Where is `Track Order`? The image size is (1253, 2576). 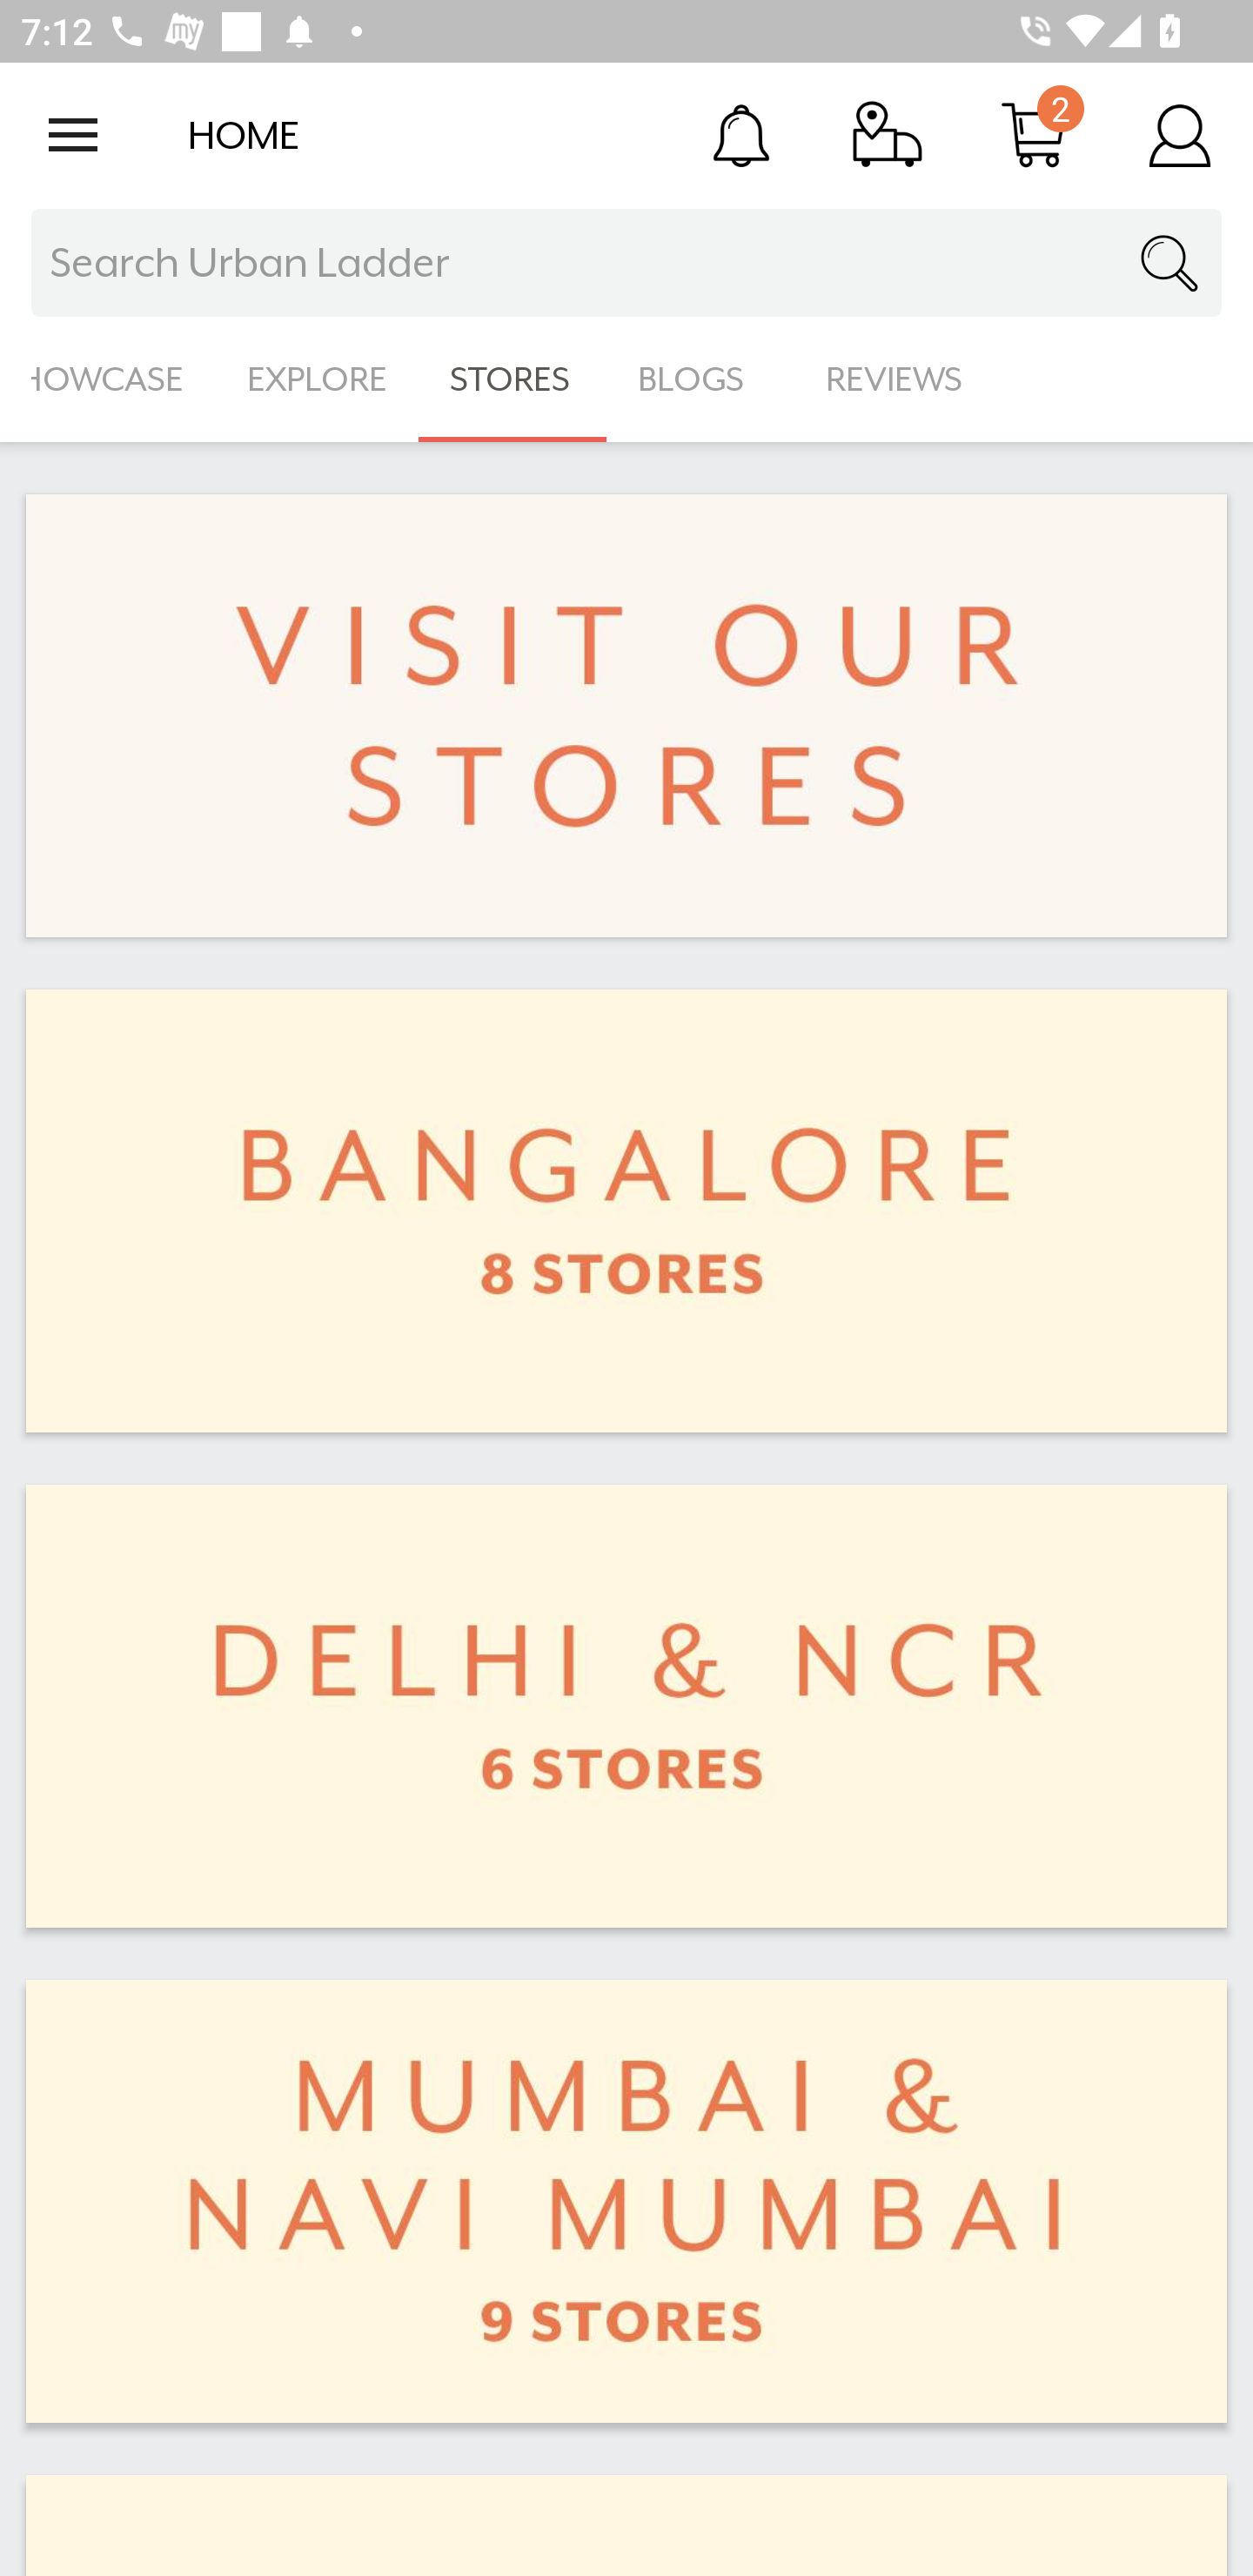 Track Order is located at coordinates (888, 134).